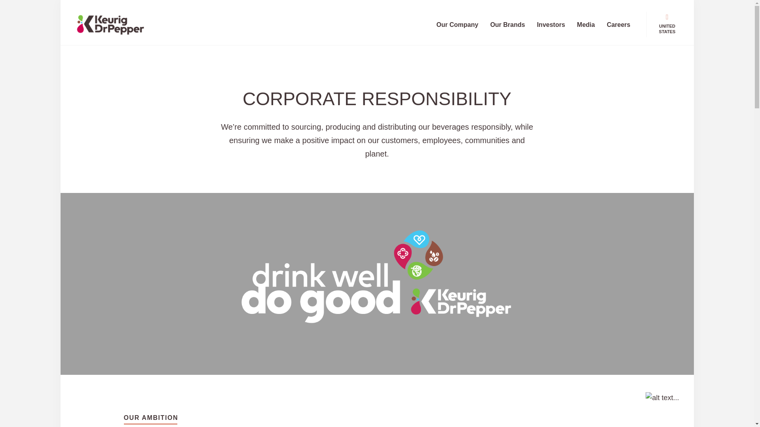 Image resolution: width=760 pixels, height=427 pixels. What do you see at coordinates (458, 25) in the screenshot?
I see `Our Company` at bounding box center [458, 25].